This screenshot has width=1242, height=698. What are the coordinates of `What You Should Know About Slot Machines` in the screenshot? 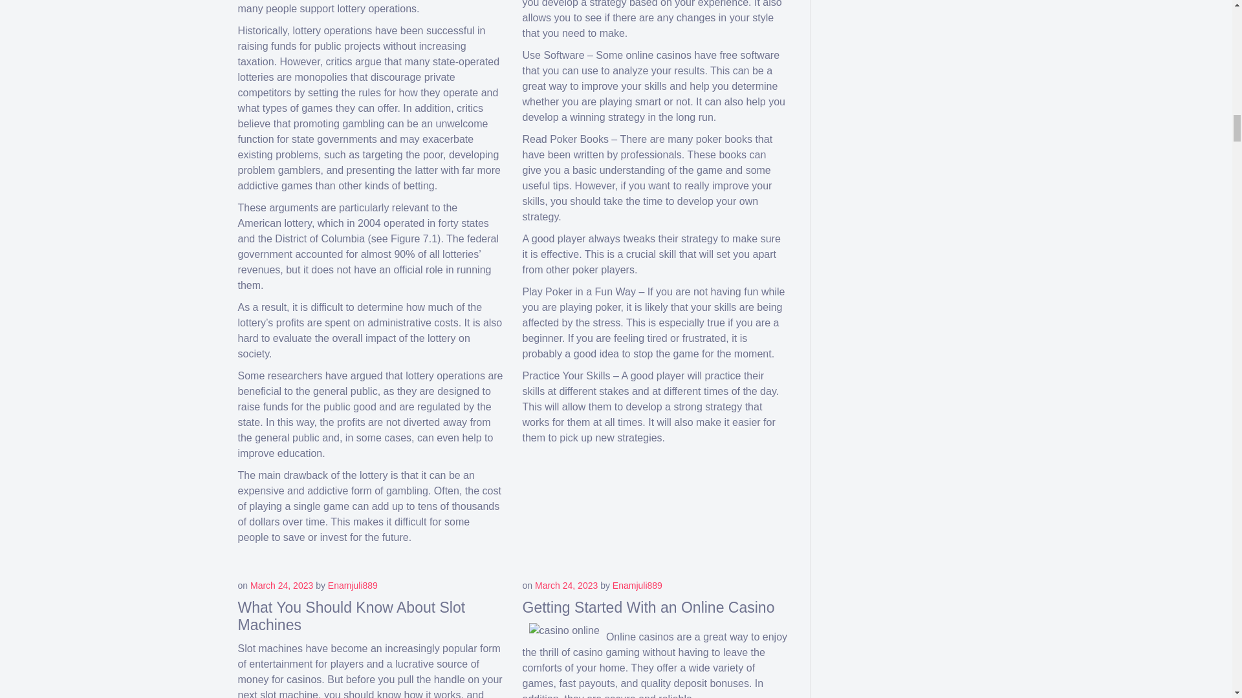 It's located at (352, 616).